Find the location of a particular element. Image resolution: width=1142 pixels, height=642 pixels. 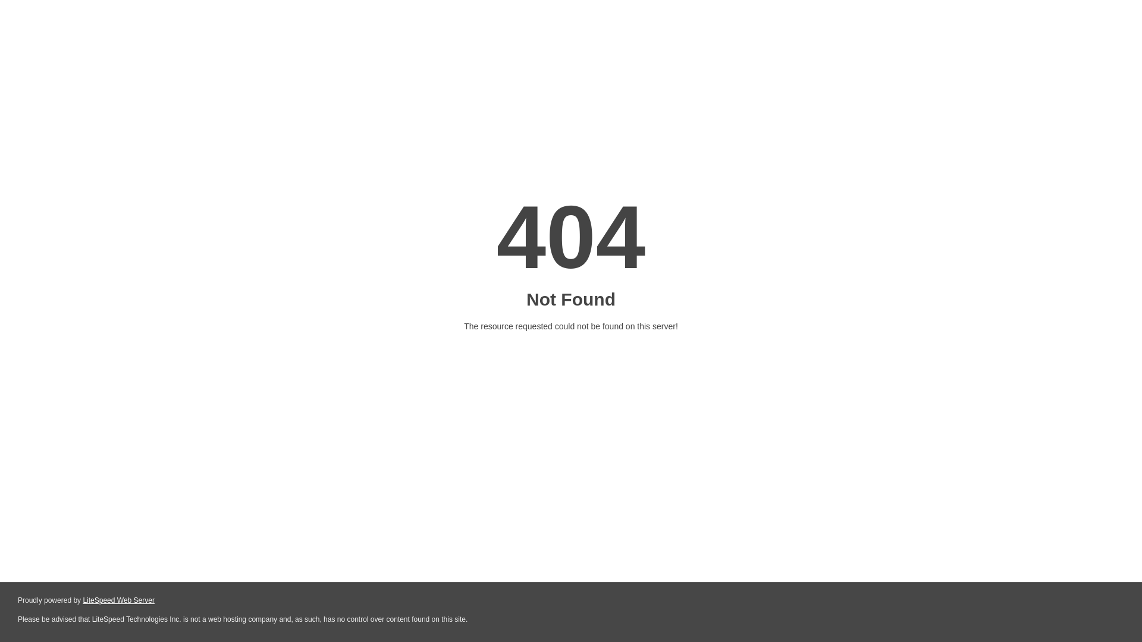

LiteSpeed Web Server is located at coordinates (119, 600).